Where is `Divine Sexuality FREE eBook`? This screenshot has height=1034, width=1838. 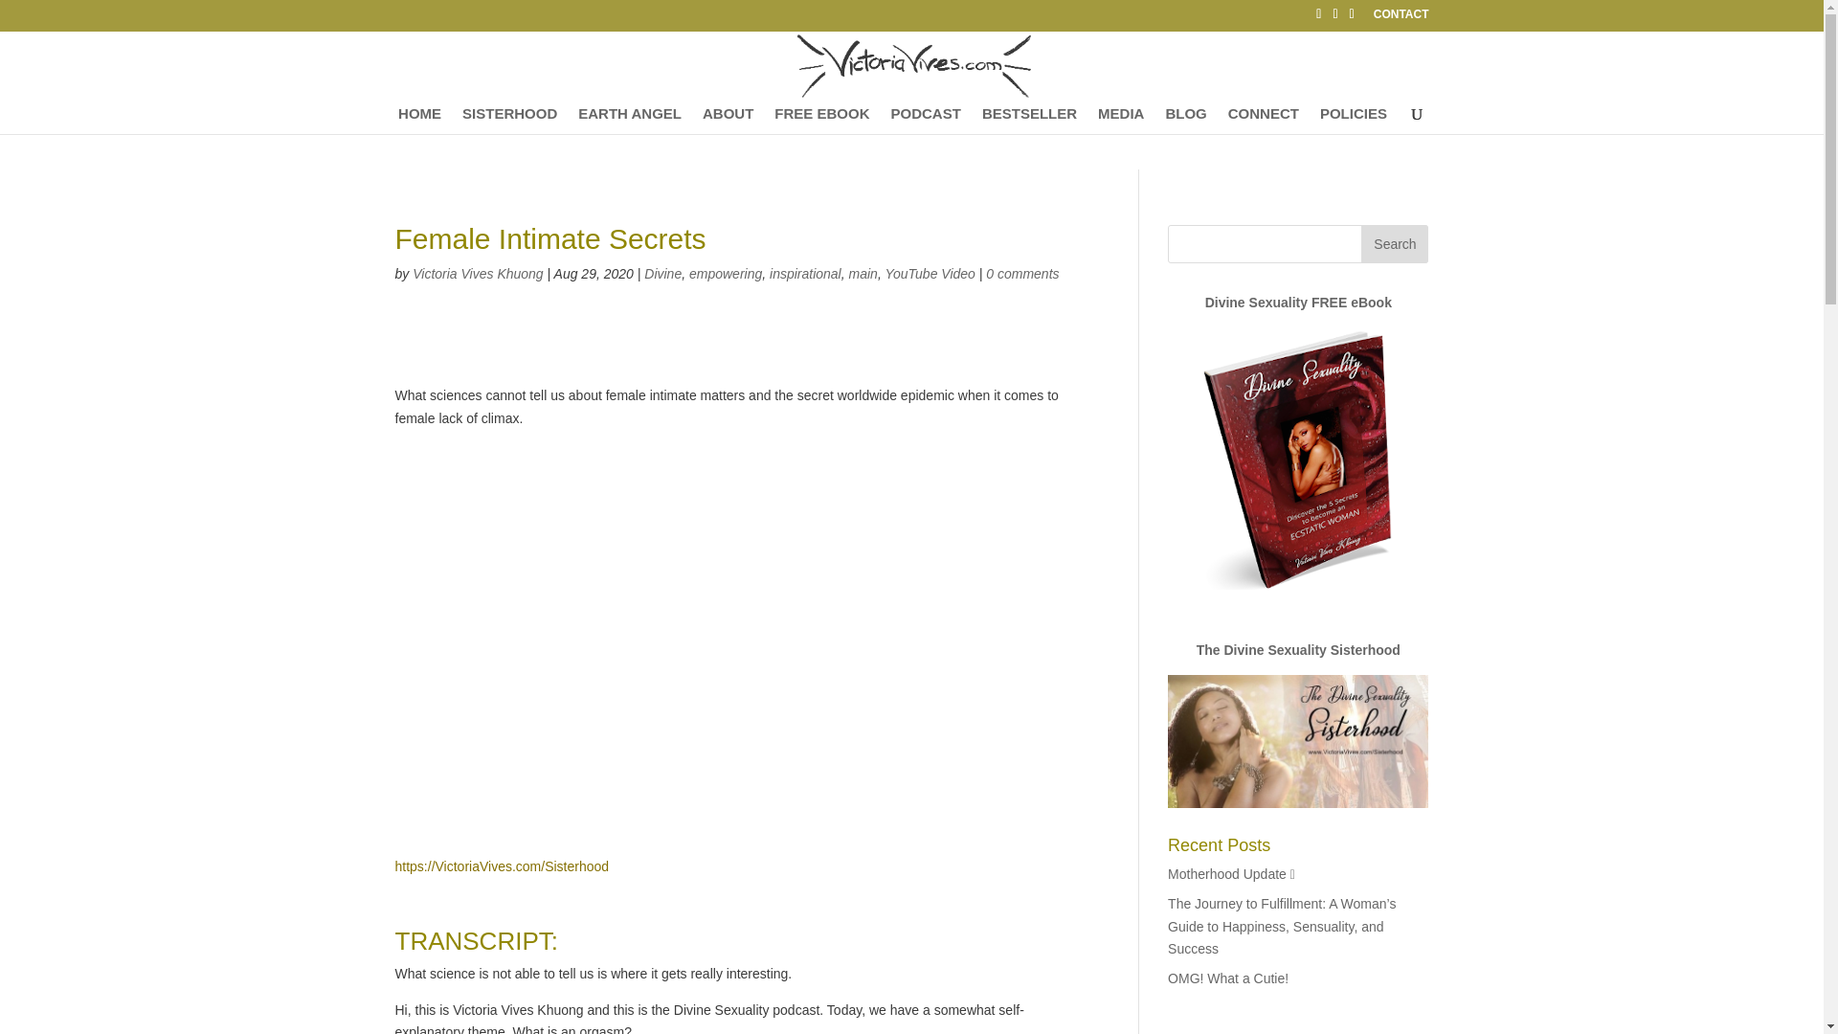 Divine Sexuality FREE eBook is located at coordinates (1298, 303).